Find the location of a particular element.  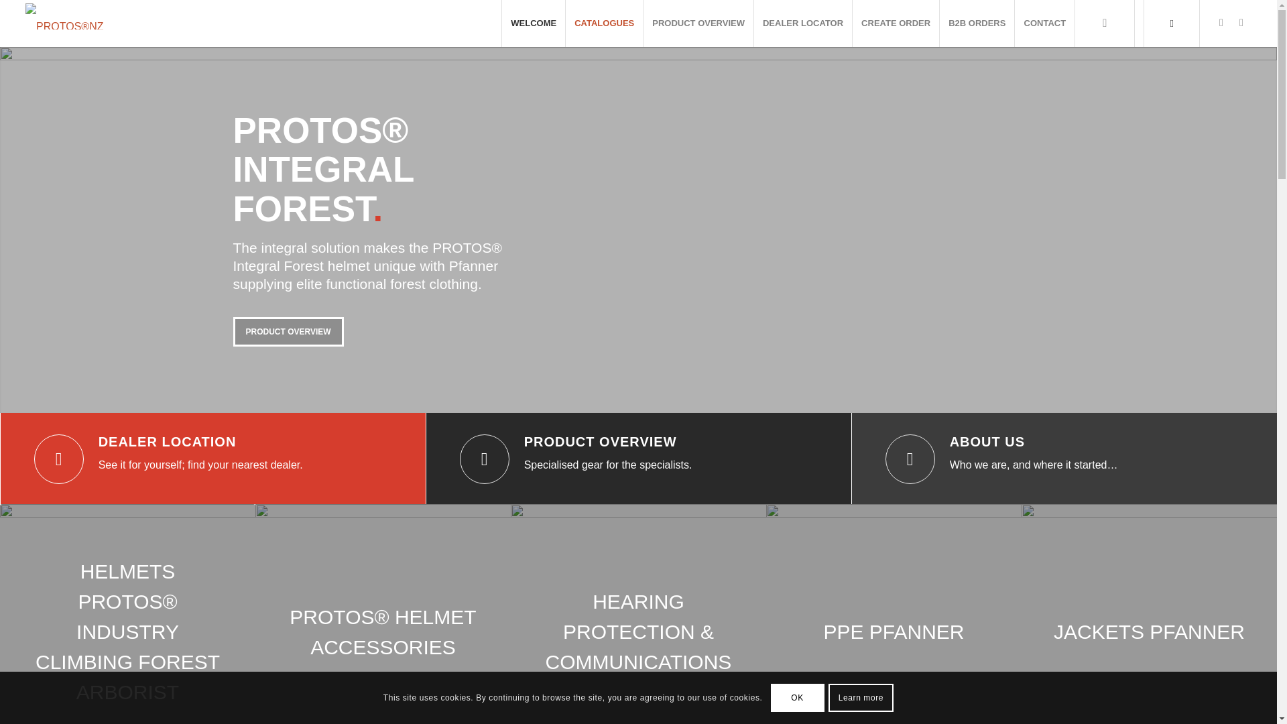

CONTACT is located at coordinates (1044, 23).